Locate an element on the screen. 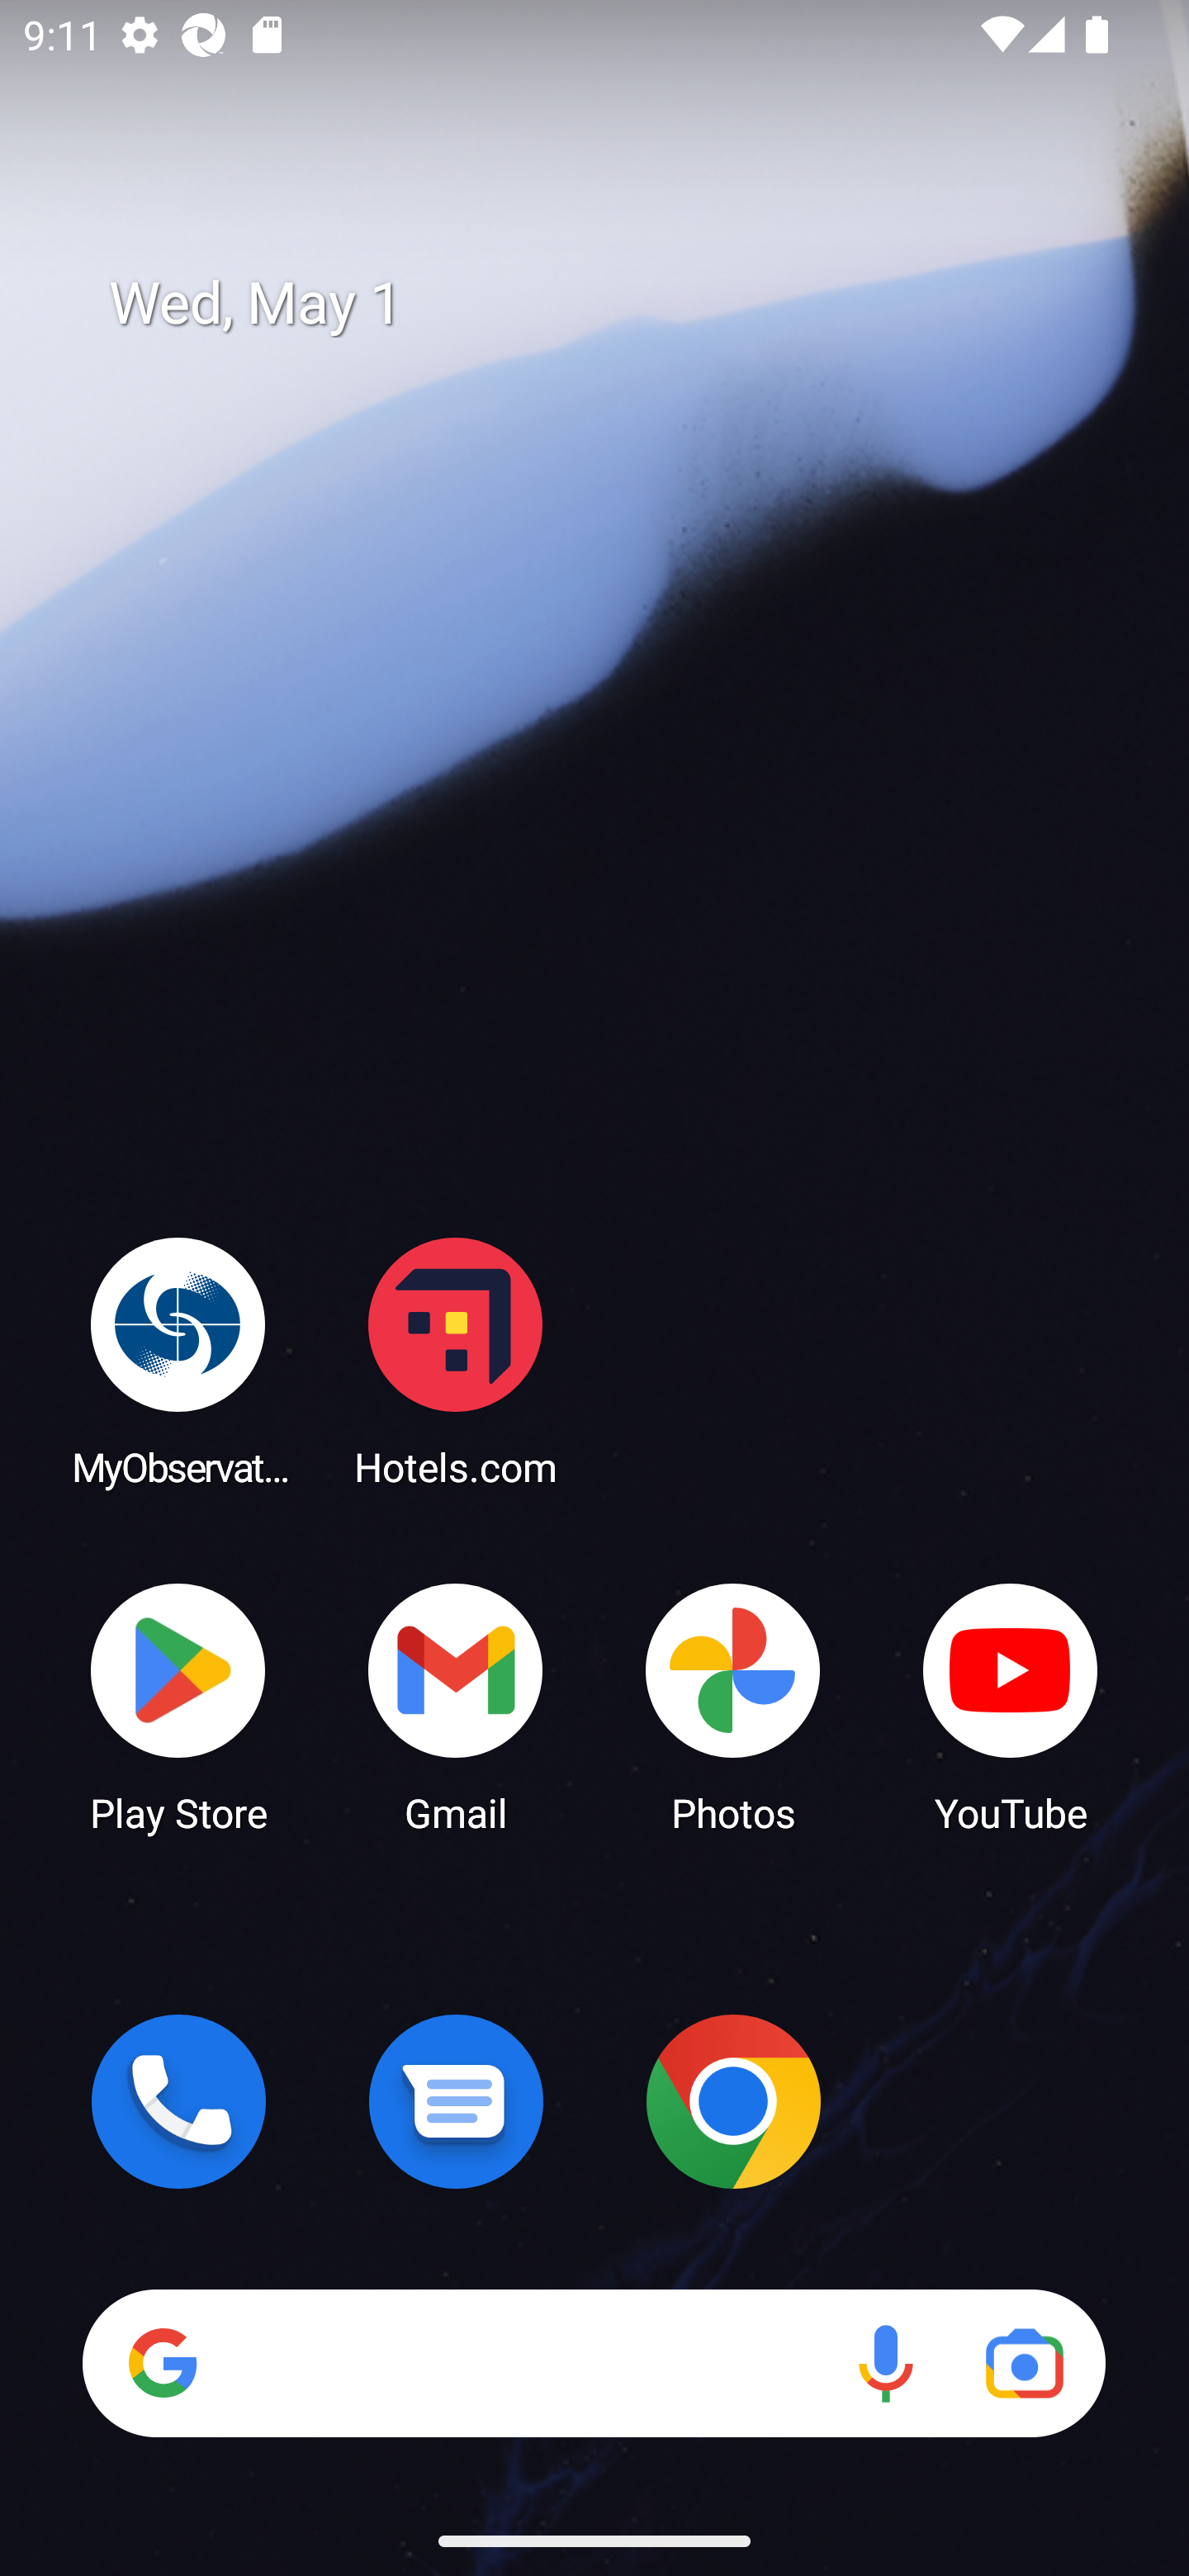 The width and height of the screenshot is (1189, 2576). Chrome is located at coordinates (733, 2101).